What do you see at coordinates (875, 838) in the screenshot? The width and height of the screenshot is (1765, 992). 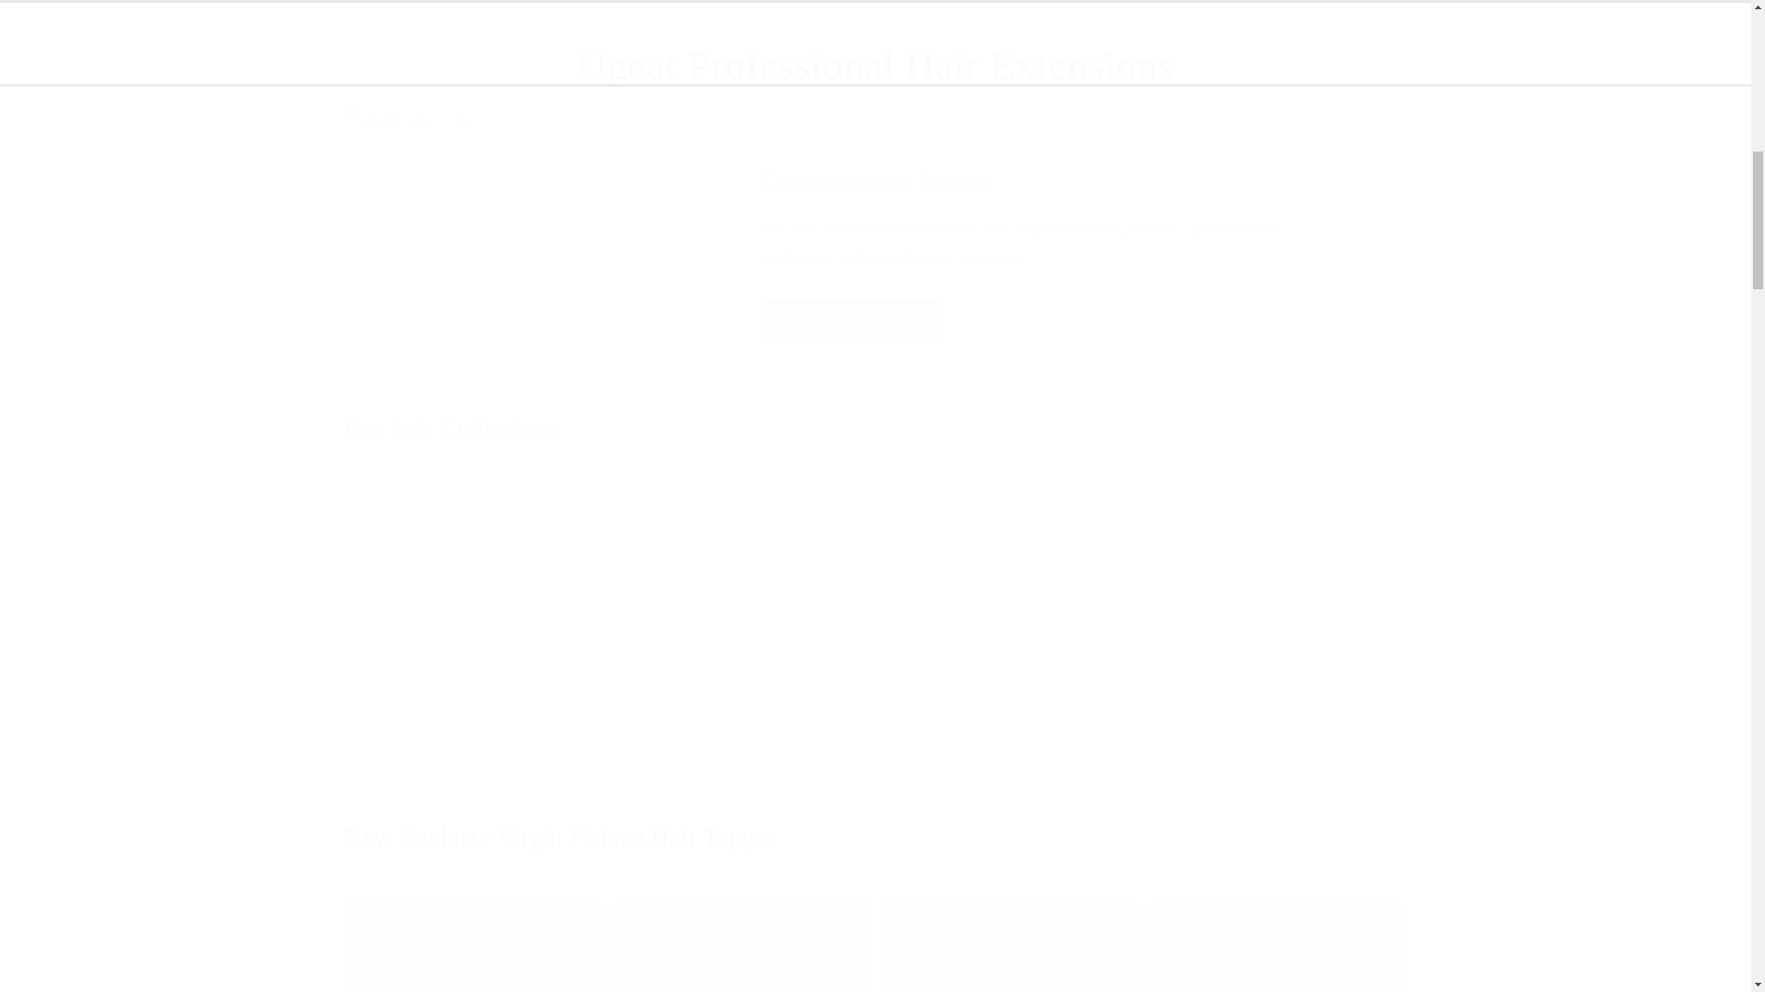 I see `New Products-Virgin Fishnet Hair Topper` at bounding box center [875, 838].